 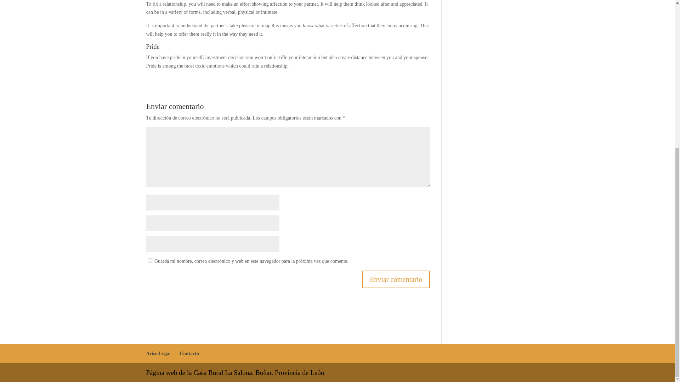 I want to click on Enviar comentario, so click(x=396, y=279).